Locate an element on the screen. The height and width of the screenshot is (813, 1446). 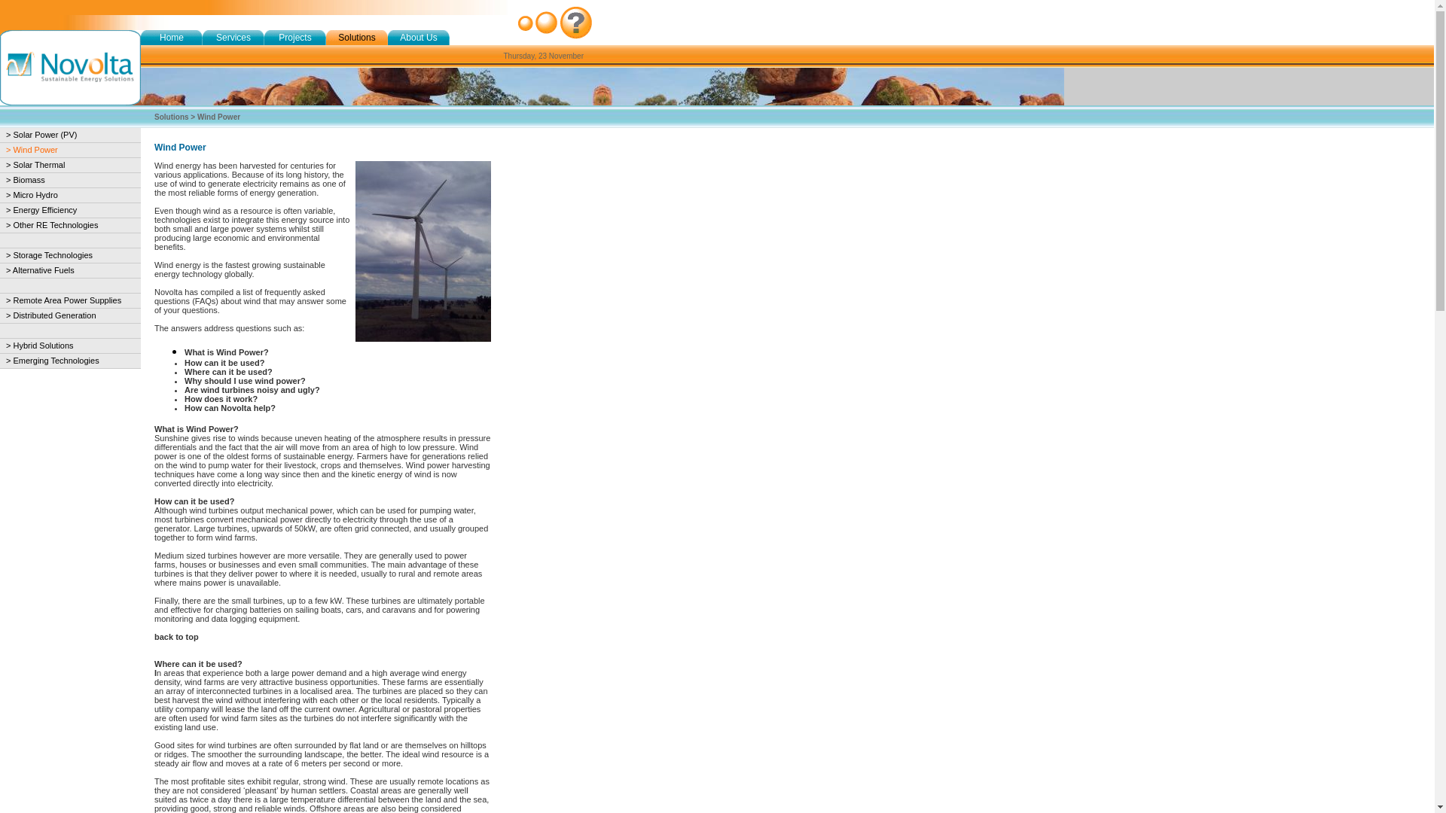
> Alternative Fuels is located at coordinates (41, 270).